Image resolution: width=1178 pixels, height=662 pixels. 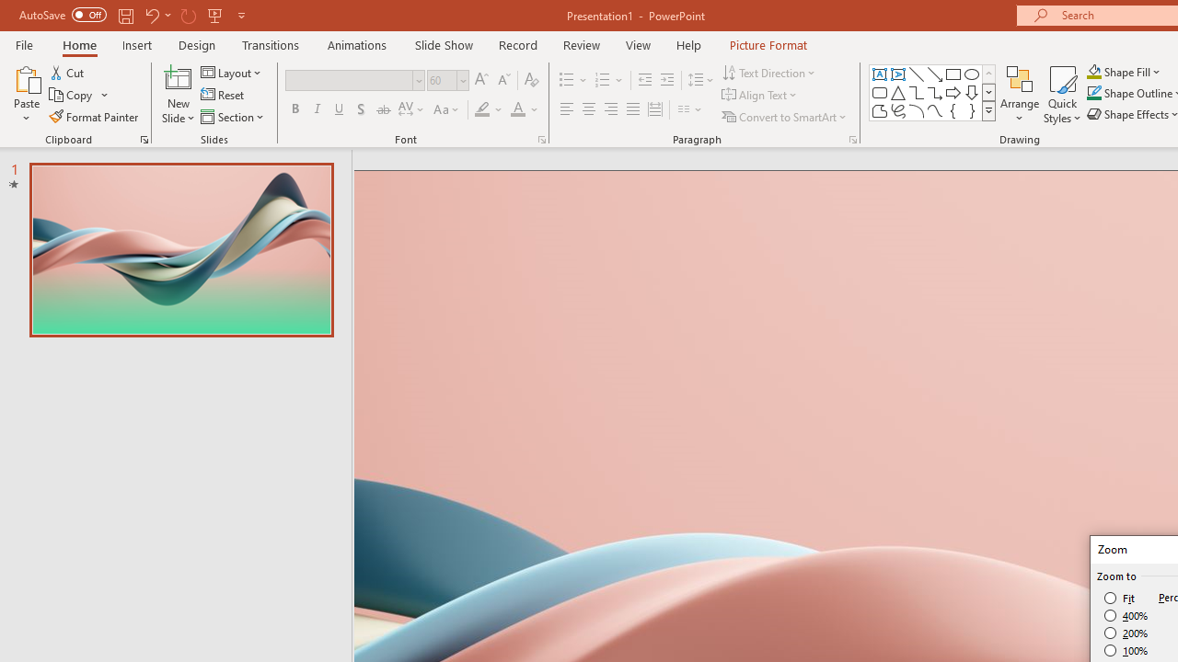 What do you see at coordinates (667, 81) in the screenshot?
I see `Increase Indent` at bounding box center [667, 81].